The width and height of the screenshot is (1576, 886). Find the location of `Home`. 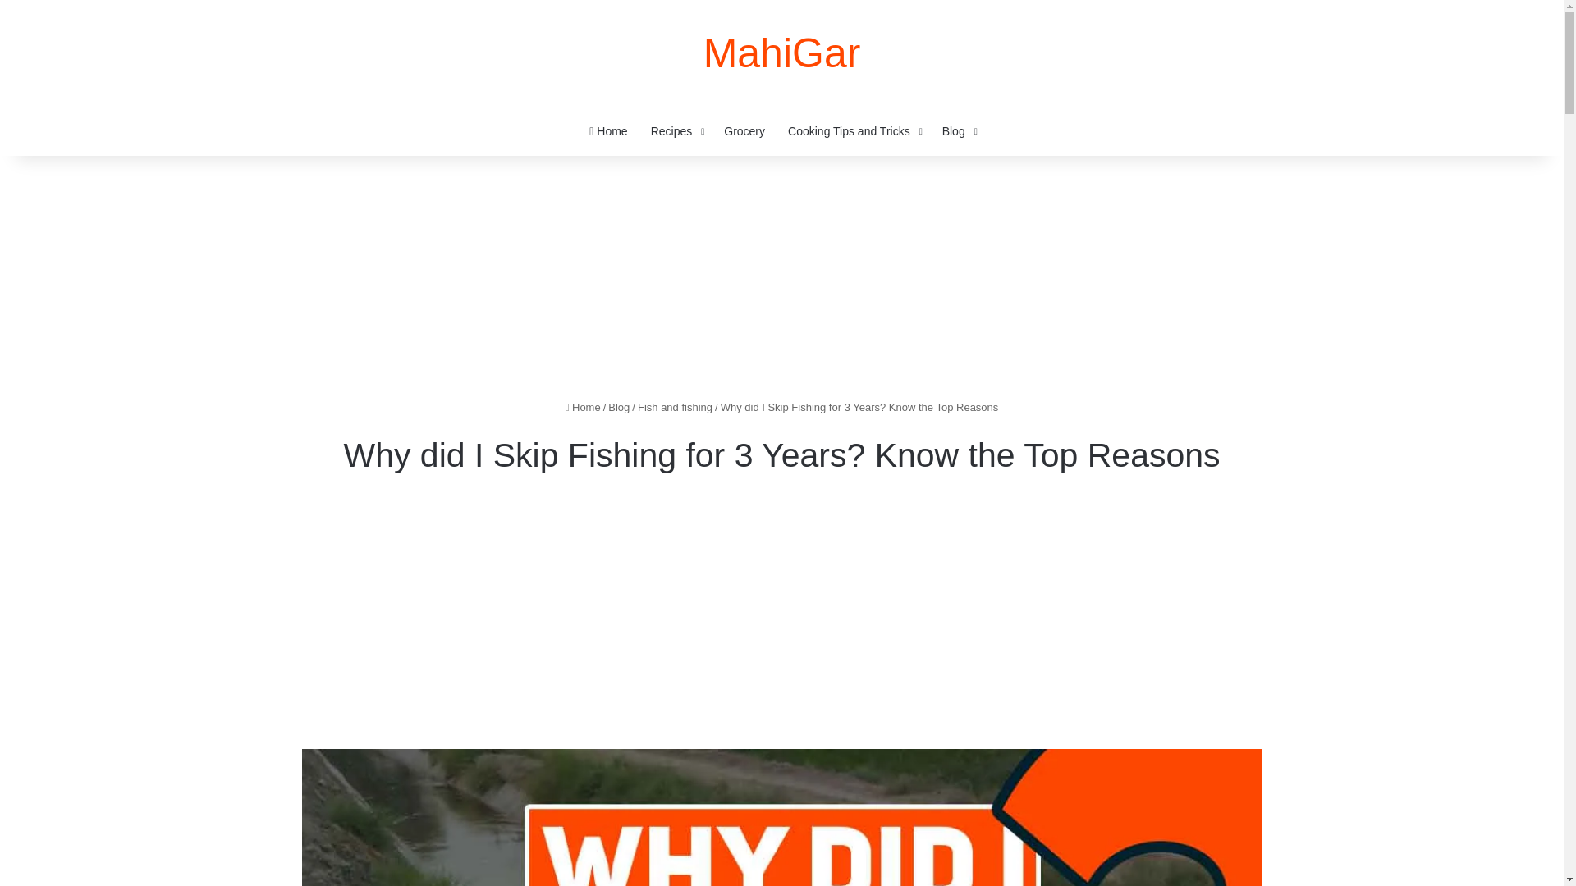

Home is located at coordinates (607, 131).